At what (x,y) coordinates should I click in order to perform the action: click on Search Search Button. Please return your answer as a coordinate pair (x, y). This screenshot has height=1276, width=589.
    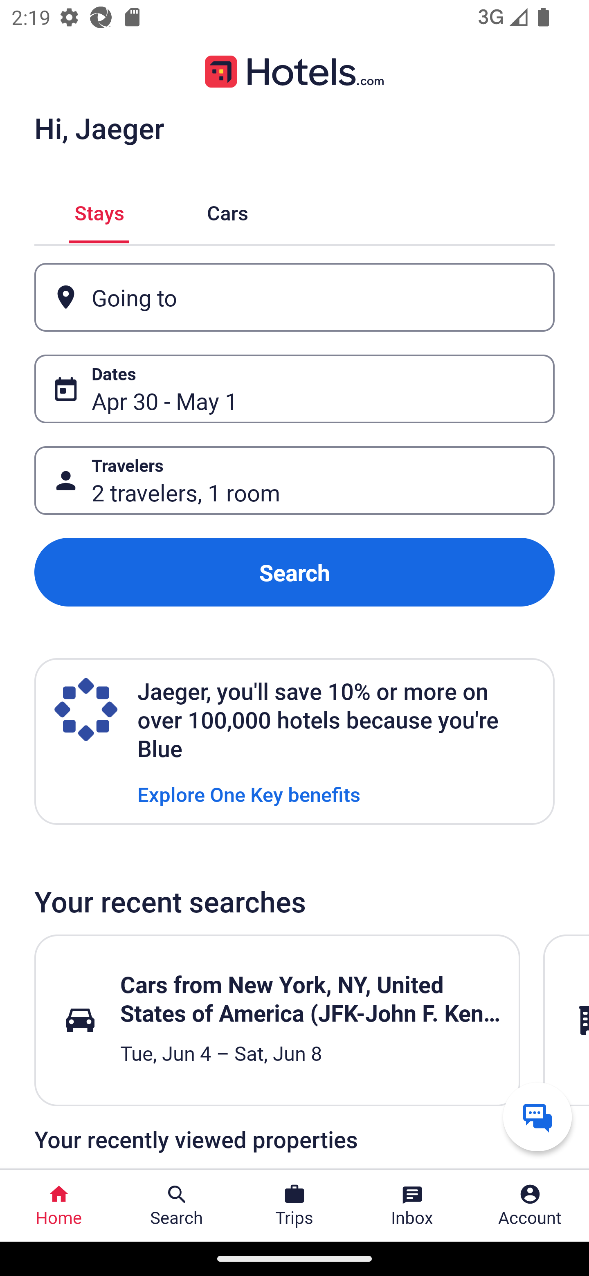
    Looking at the image, I should click on (177, 1206).